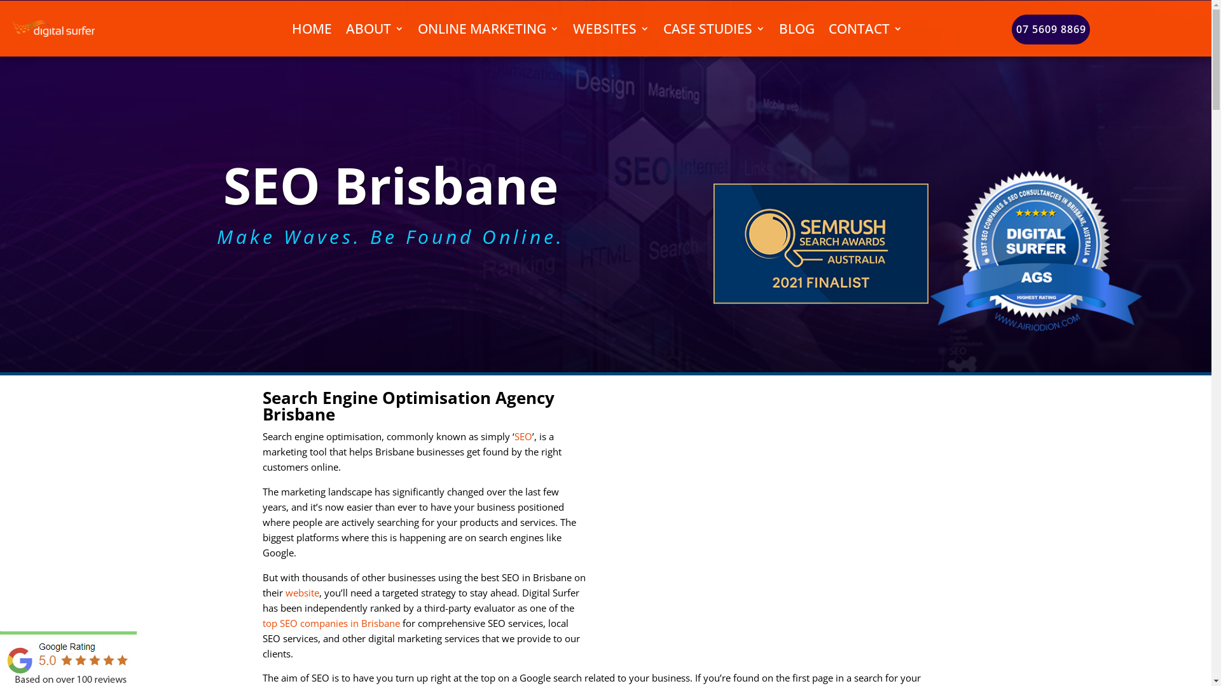 Image resolution: width=1221 pixels, height=686 pixels. What do you see at coordinates (301, 593) in the screenshot?
I see `website` at bounding box center [301, 593].